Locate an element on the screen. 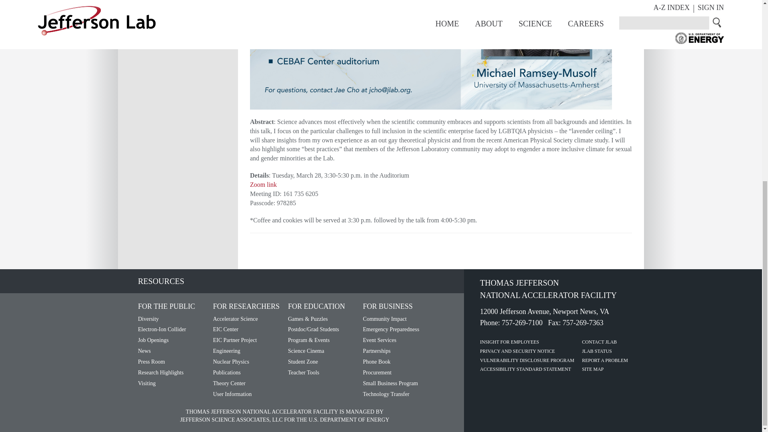 This screenshot has height=432, width=768. INSIGHT FOR EMPLOYEES is located at coordinates (510, 342).